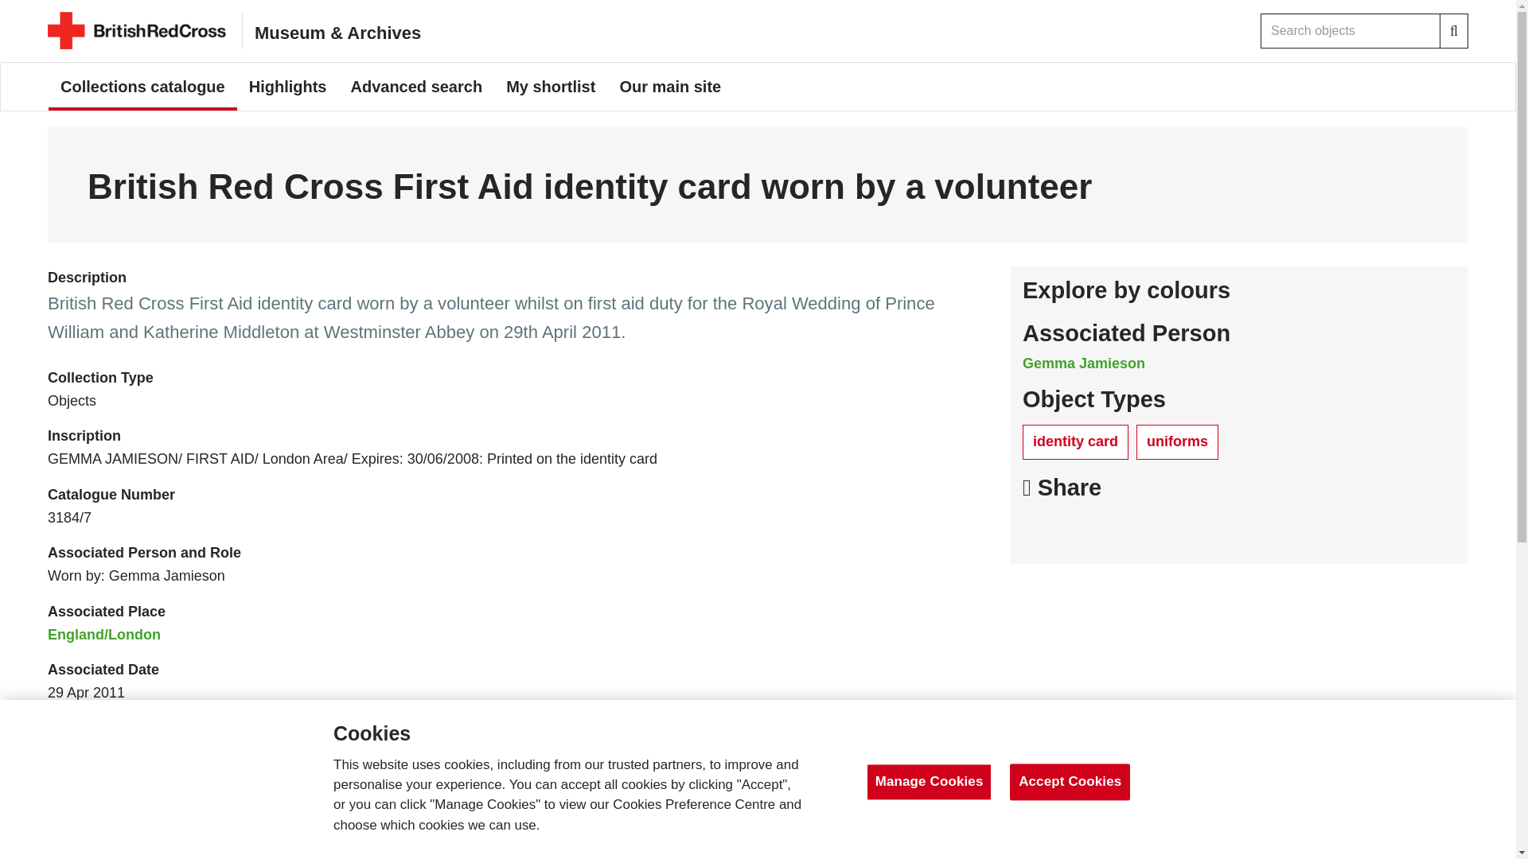 The height and width of the screenshot is (859, 1528). What do you see at coordinates (1075, 441) in the screenshot?
I see `identity card` at bounding box center [1075, 441].